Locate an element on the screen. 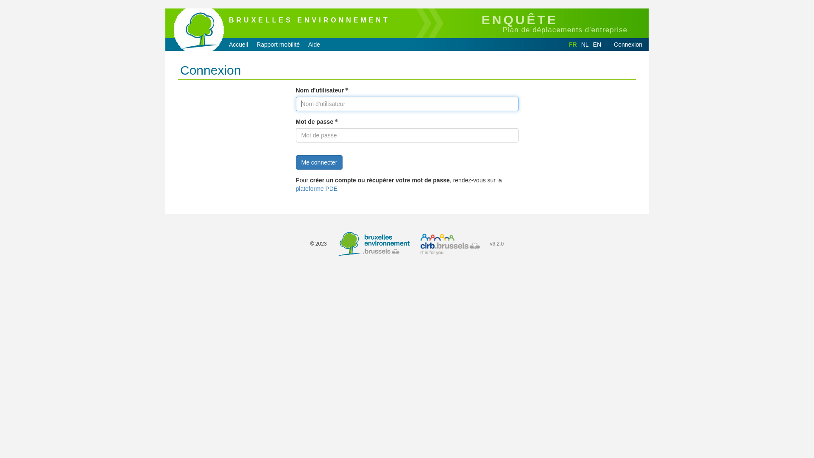 The height and width of the screenshot is (458, 814). FR is located at coordinates (573, 45).